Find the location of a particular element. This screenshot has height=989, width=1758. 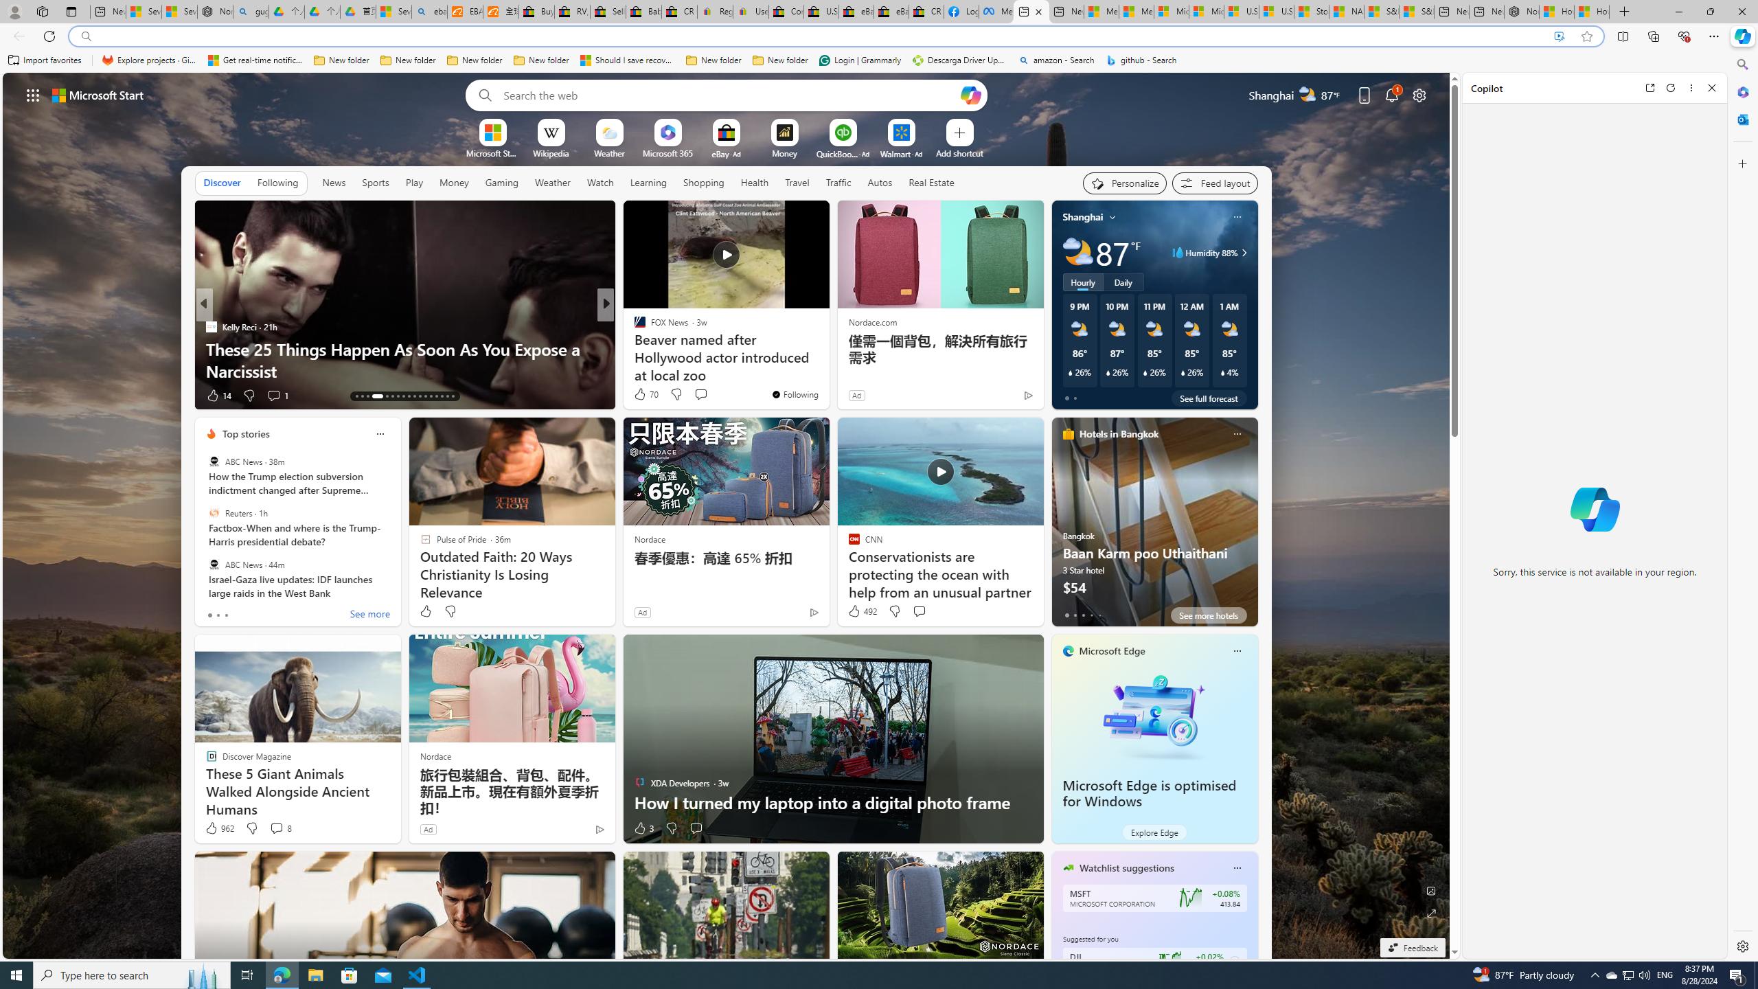

Largest Timber Rattlesnake Ever Recorded is located at coordinates (827, 371).